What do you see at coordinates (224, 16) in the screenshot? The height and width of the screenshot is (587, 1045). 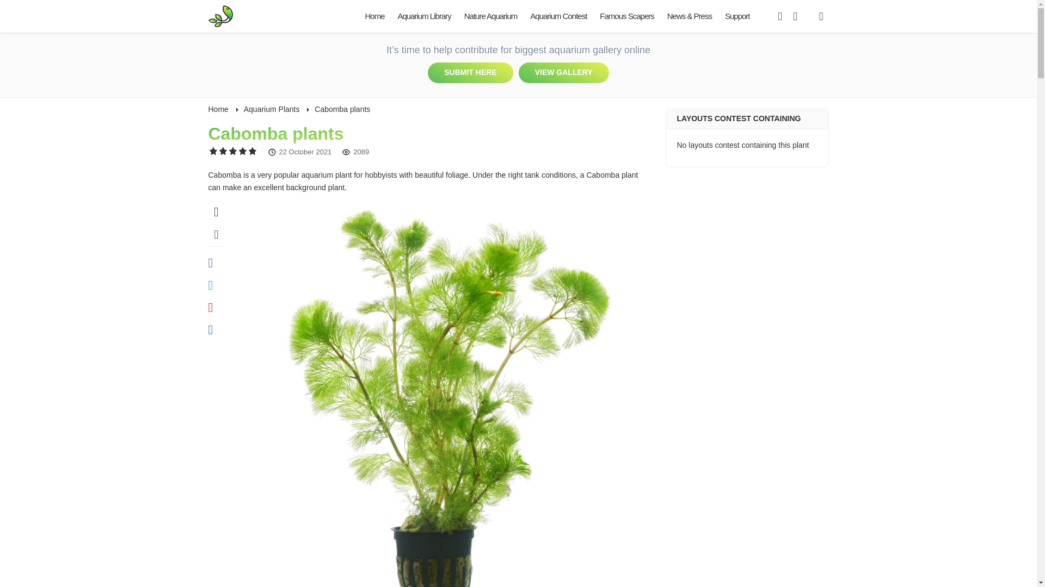 I see `Aquarium Libraries` at bounding box center [224, 16].